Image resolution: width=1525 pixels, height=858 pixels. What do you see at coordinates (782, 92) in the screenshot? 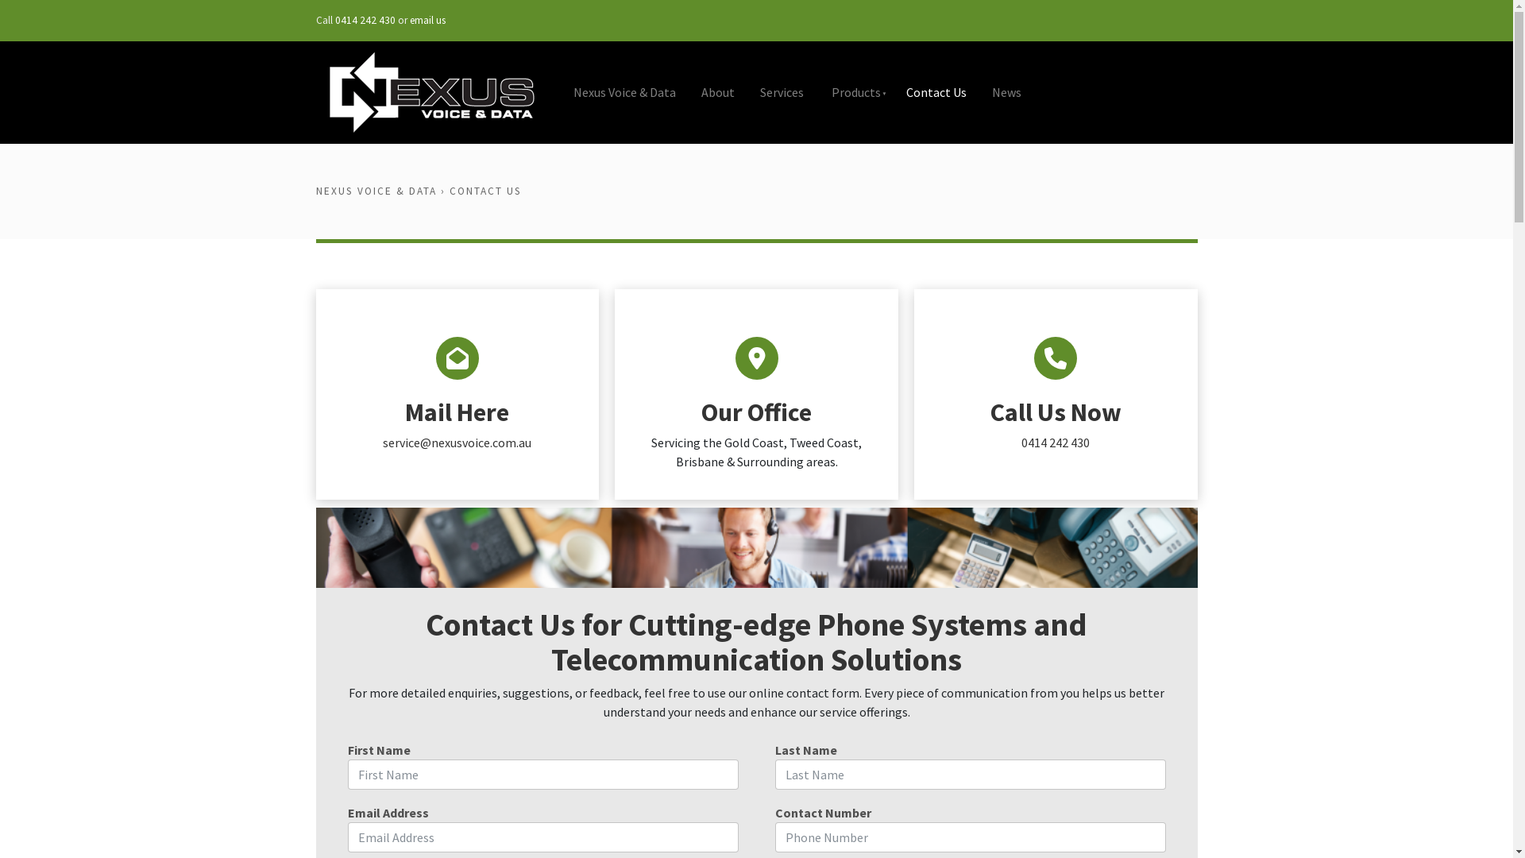
I see `Services` at bounding box center [782, 92].